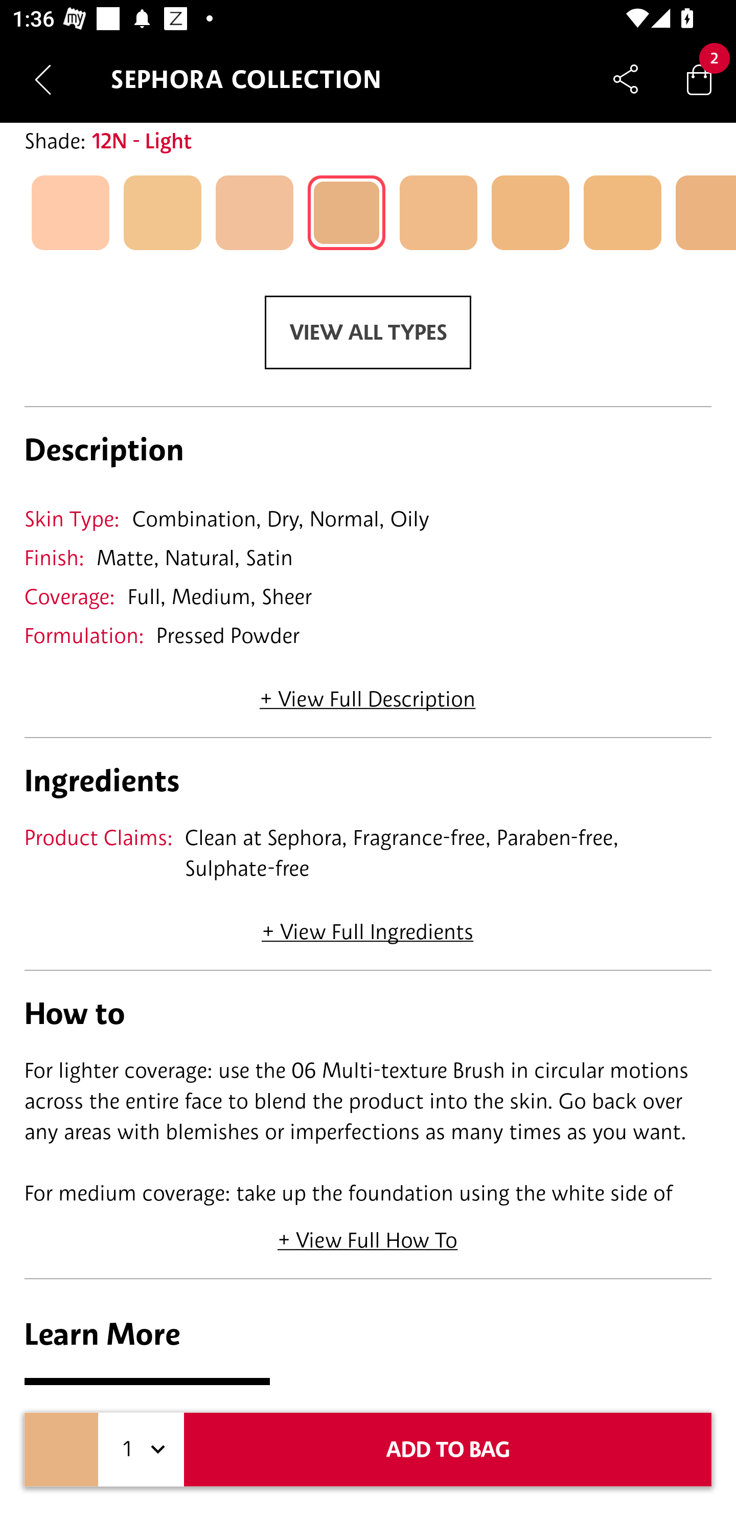 The width and height of the screenshot is (736, 1514). I want to click on Navigate up, so click(43, 79).